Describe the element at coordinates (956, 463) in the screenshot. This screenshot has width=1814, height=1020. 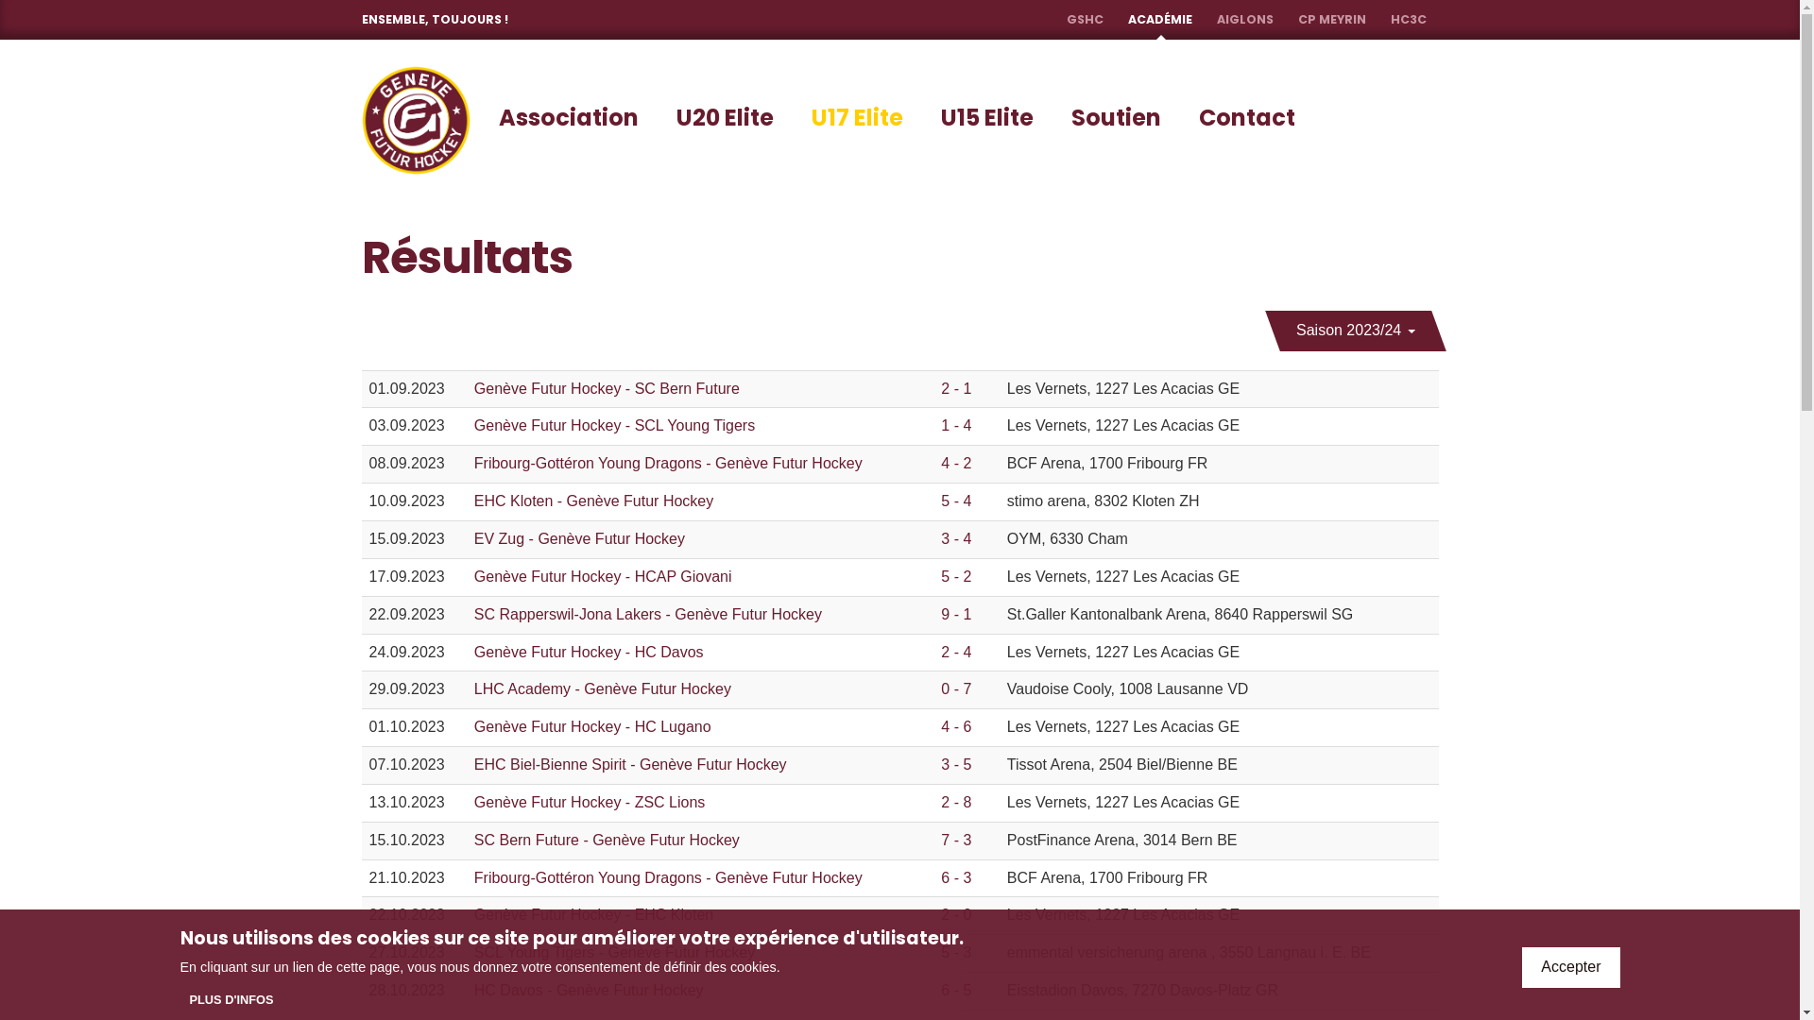
I see `4 - 2` at that location.